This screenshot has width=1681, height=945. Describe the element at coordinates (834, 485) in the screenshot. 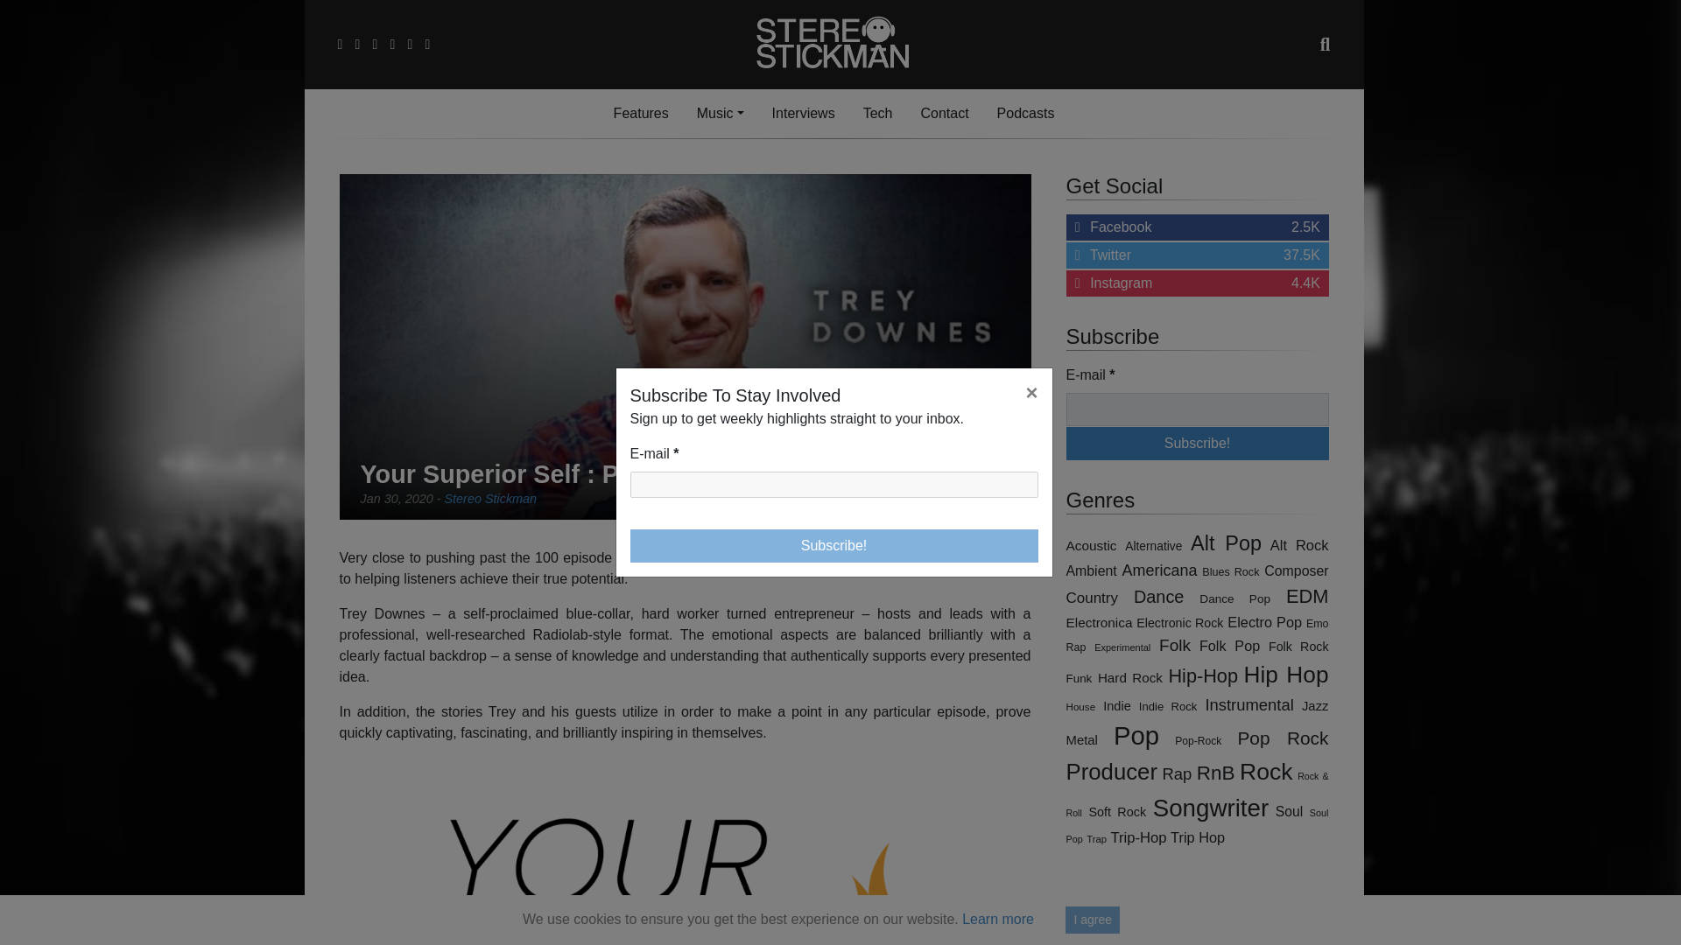

I see `Tech` at that location.